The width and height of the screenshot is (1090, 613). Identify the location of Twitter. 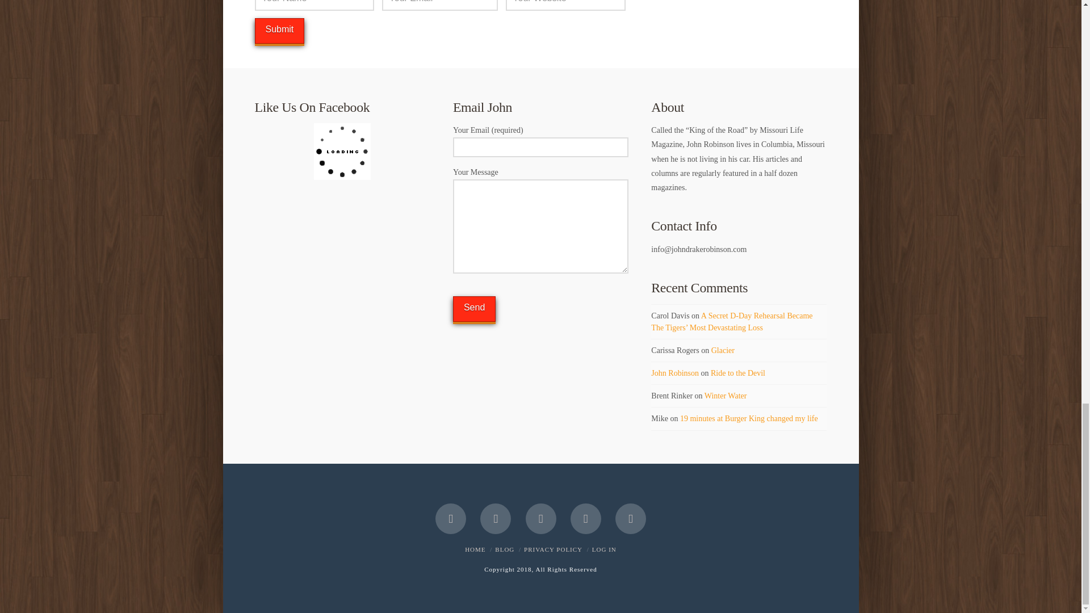
(496, 518).